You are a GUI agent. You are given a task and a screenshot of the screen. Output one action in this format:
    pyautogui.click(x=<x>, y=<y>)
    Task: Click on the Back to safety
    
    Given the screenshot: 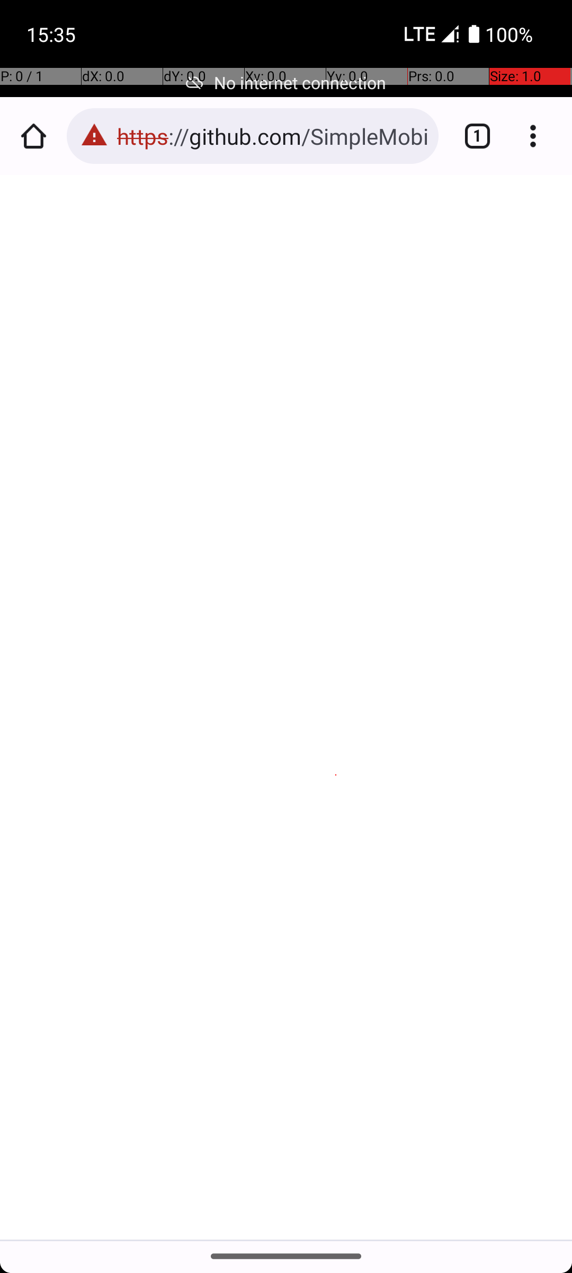 What is the action you would take?
    pyautogui.click(x=287, y=1093)
    